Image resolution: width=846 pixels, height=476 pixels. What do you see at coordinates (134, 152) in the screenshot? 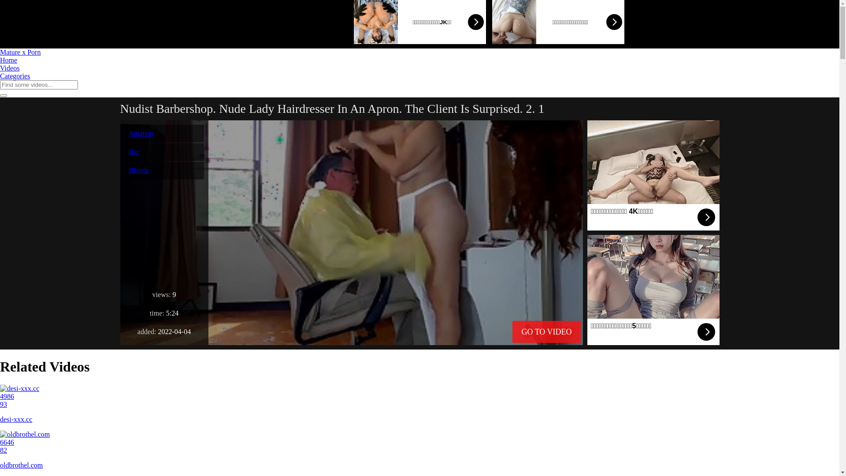
I see `Bar` at bounding box center [134, 152].